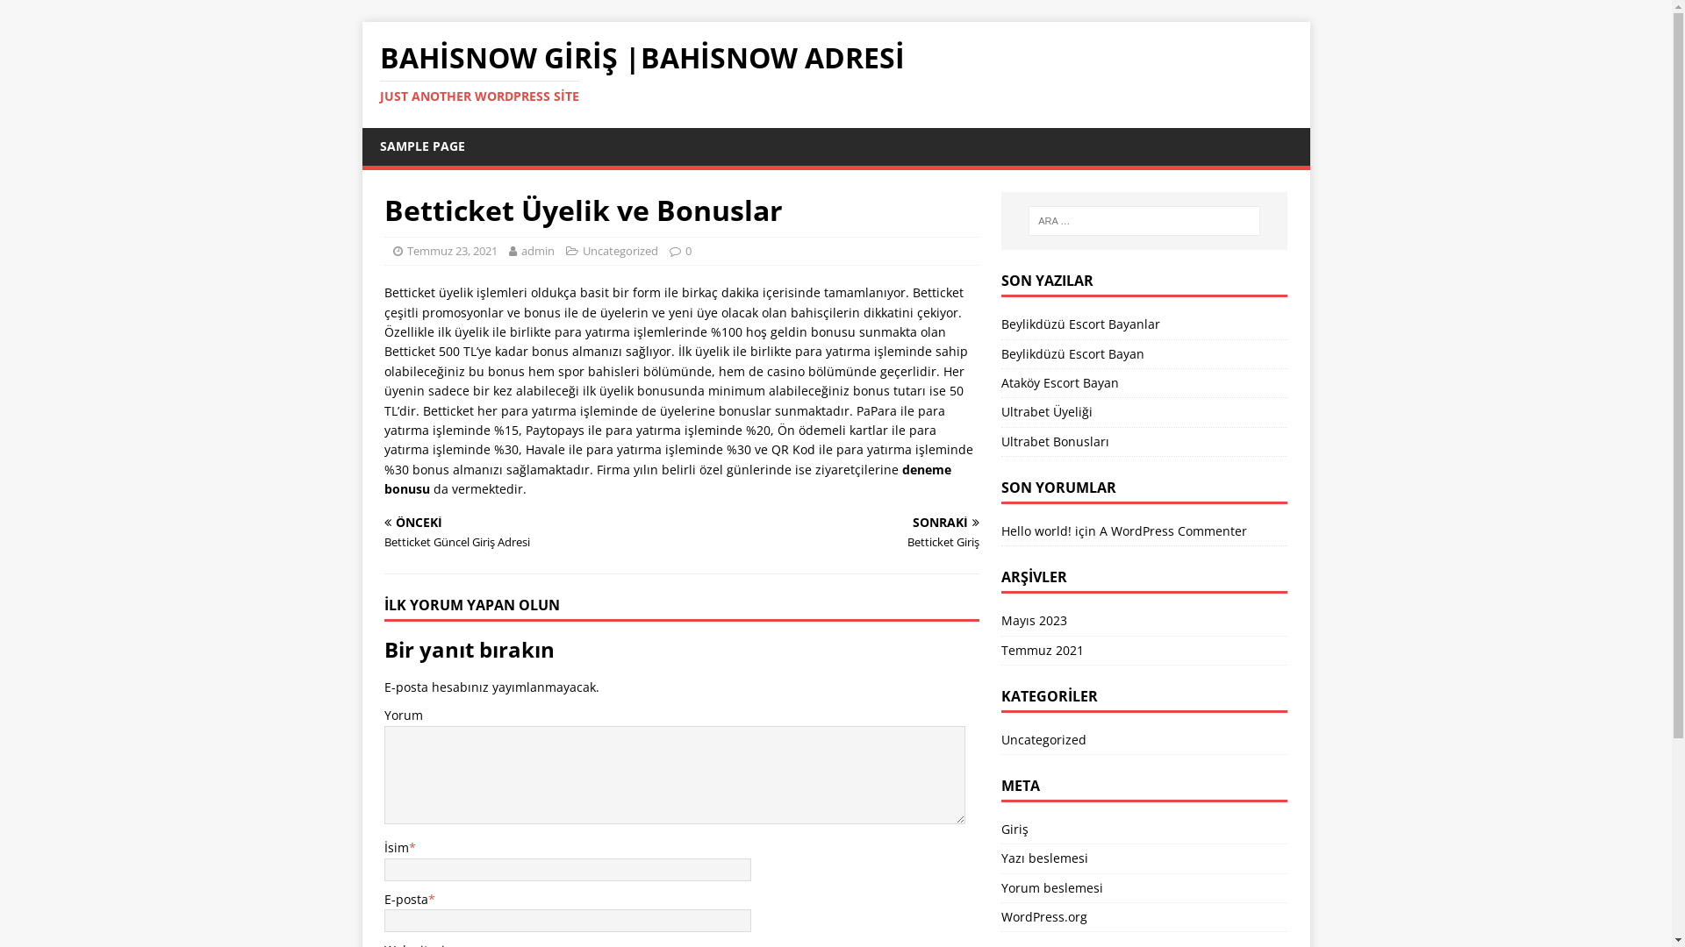 This screenshot has width=1685, height=947. Describe the element at coordinates (1144, 917) in the screenshot. I see `WordPress.org` at that location.